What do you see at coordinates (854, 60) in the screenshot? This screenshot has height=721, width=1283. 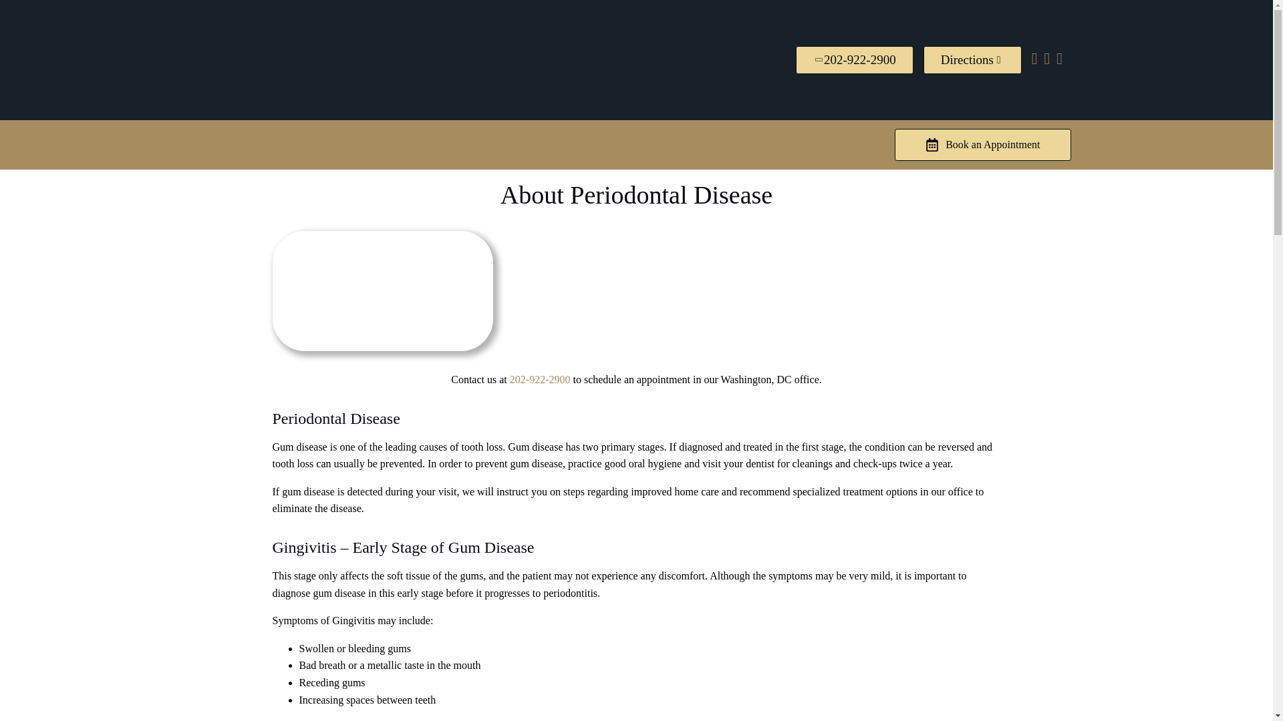 I see `Phone Number` at bounding box center [854, 60].